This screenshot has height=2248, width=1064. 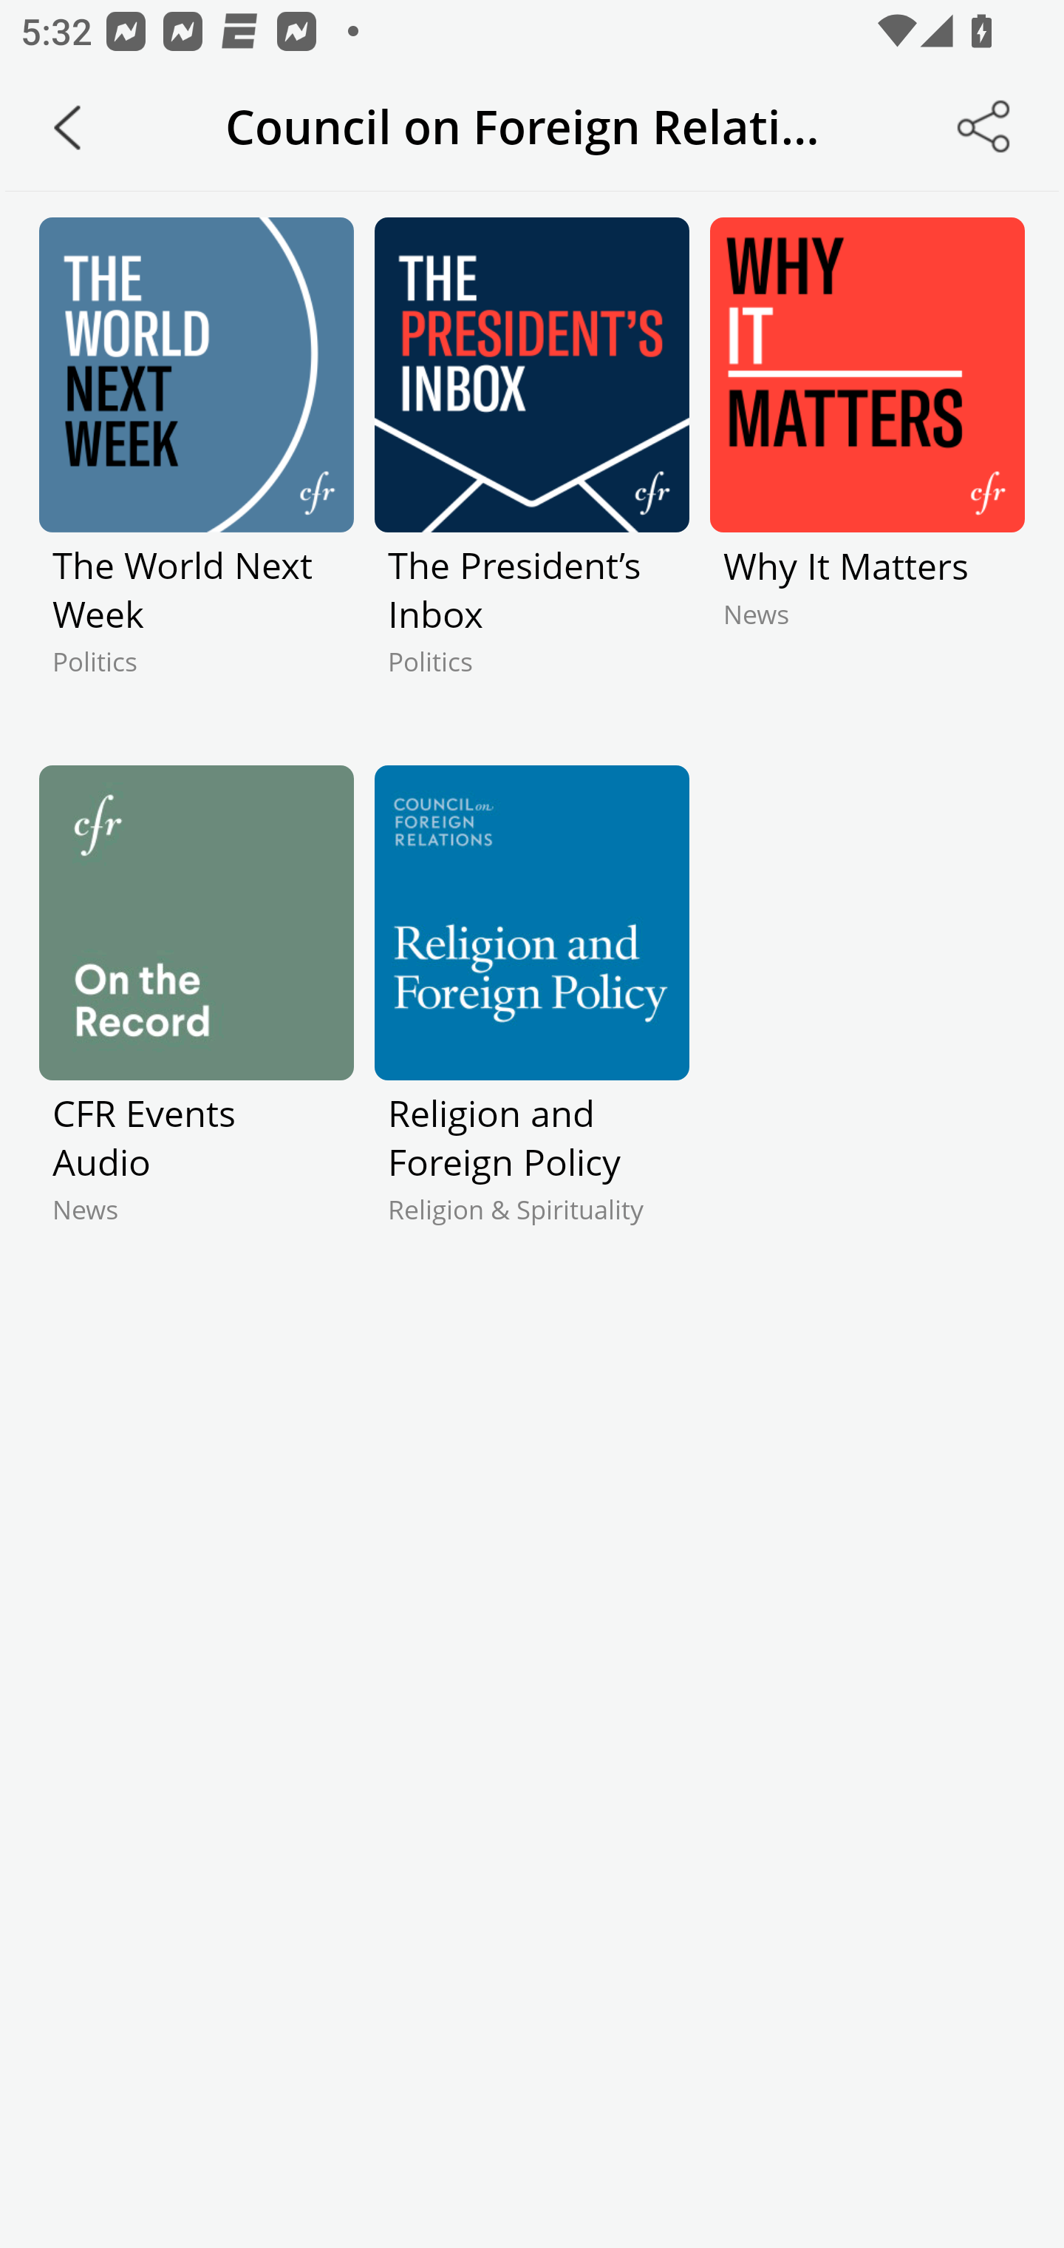 I want to click on The World Next Week Politics, so click(x=197, y=472).